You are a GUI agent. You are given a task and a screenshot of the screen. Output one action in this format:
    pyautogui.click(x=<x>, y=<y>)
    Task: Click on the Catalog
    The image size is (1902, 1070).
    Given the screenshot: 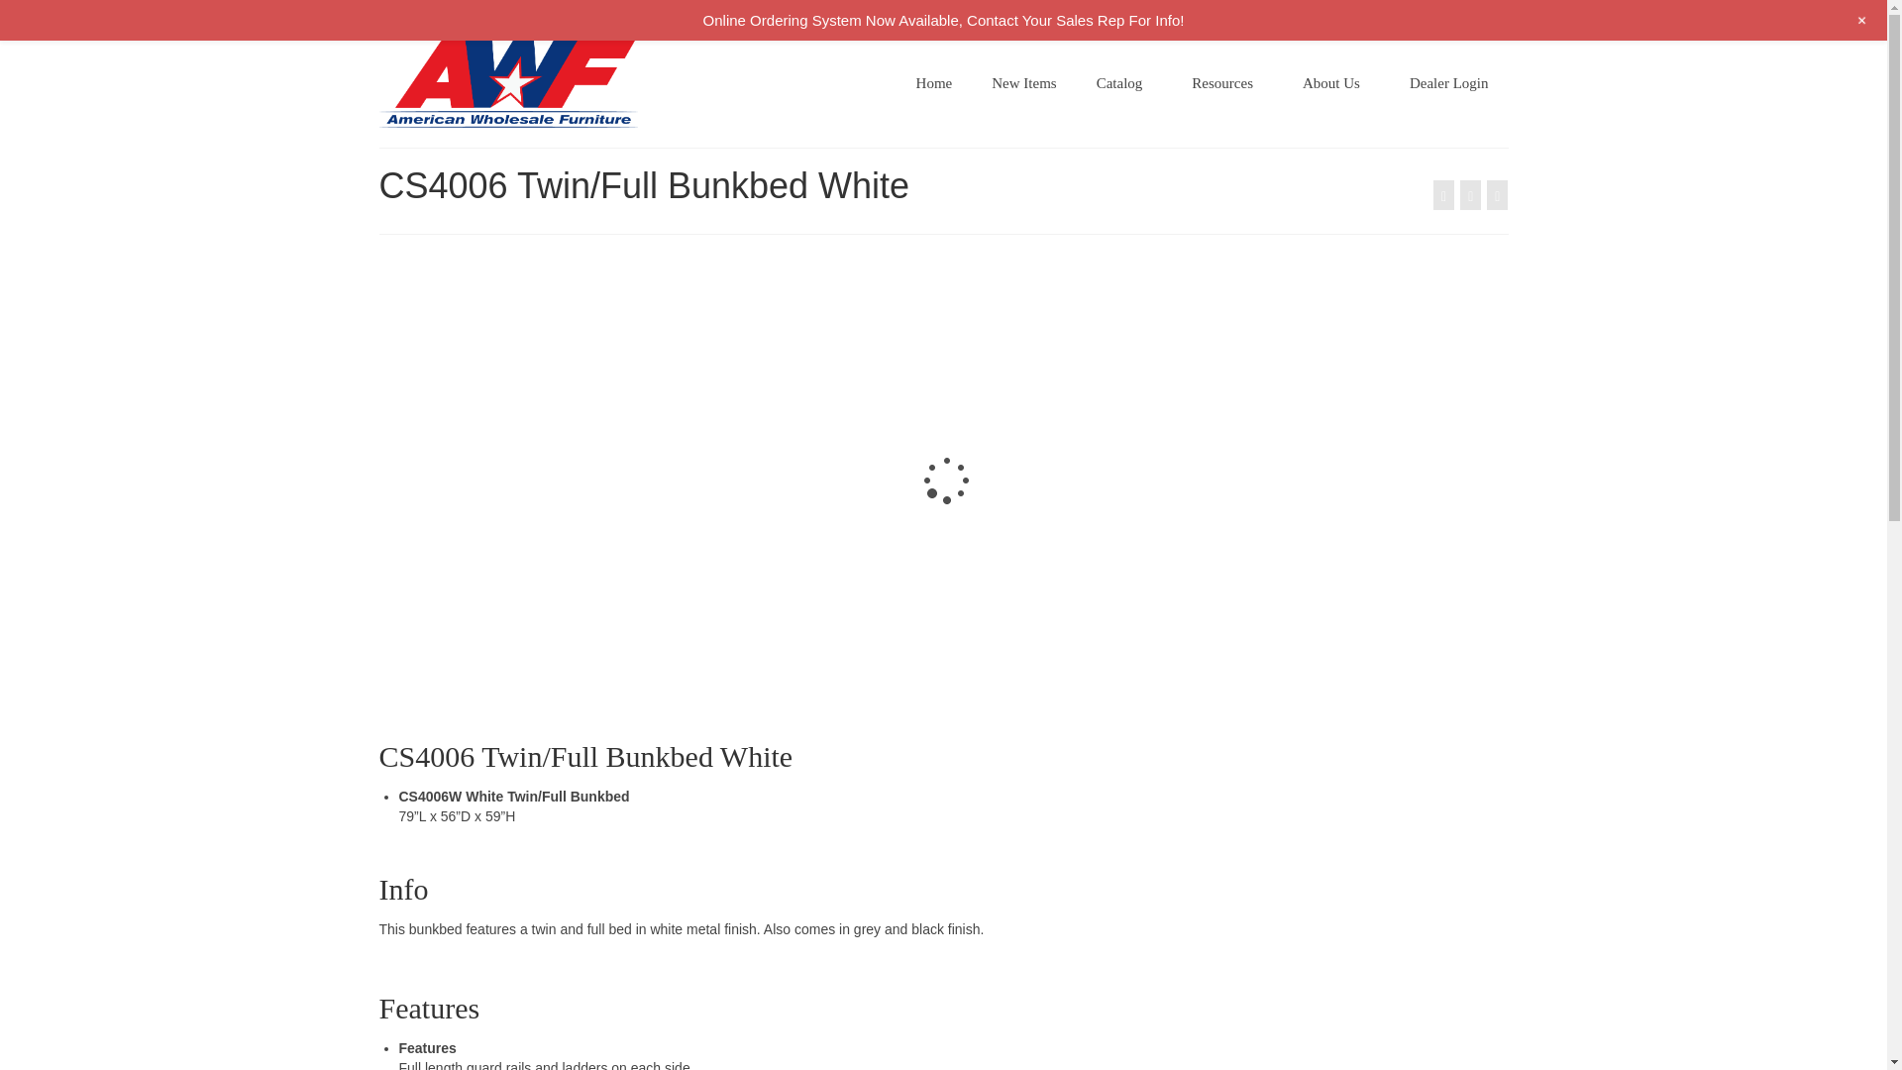 What is the action you would take?
    pyautogui.click(x=1124, y=82)
    